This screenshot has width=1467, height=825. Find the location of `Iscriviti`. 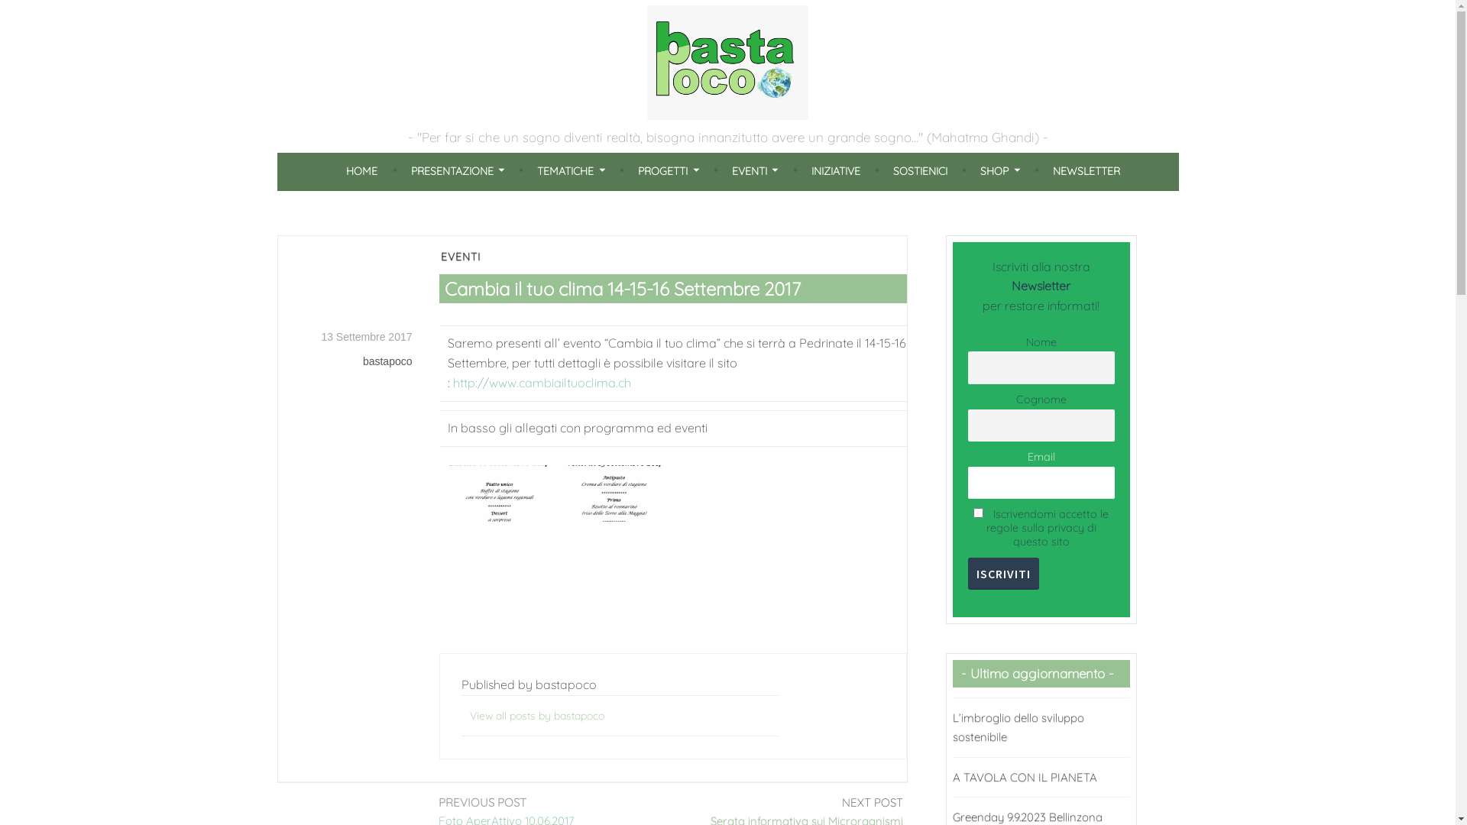

Iscriviti is located at coordinates (1002, 574).